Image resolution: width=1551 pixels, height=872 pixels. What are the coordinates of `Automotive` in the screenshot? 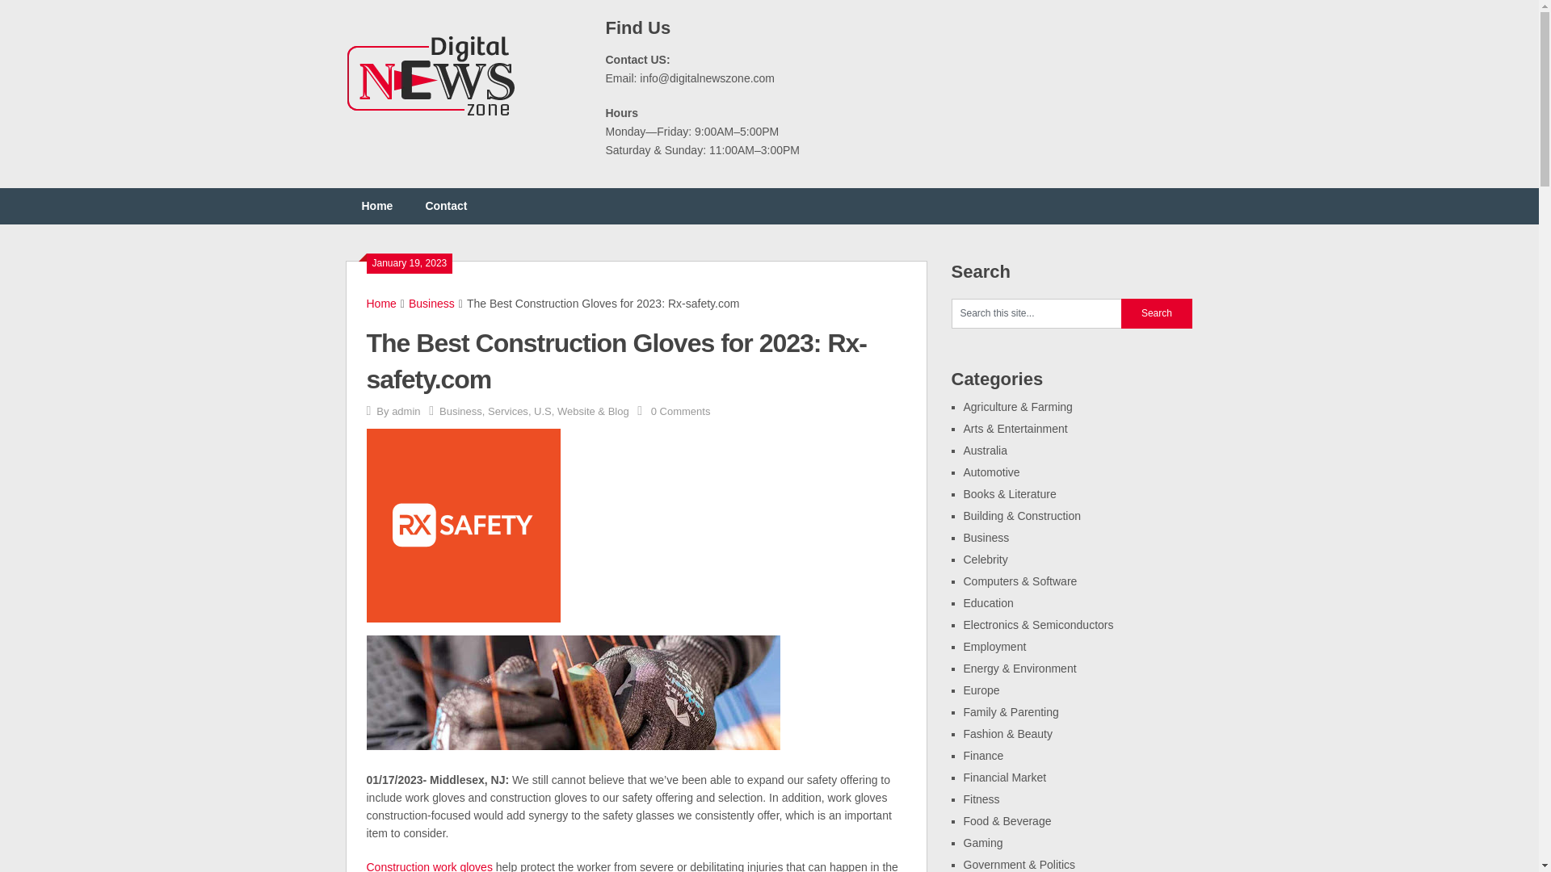 It's located at (990, 472).